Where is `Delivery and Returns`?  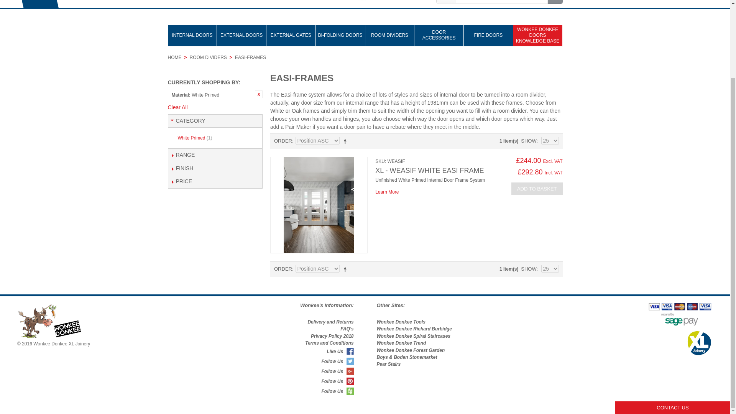 Delivery and Returns is located at coordinates (330, 322).